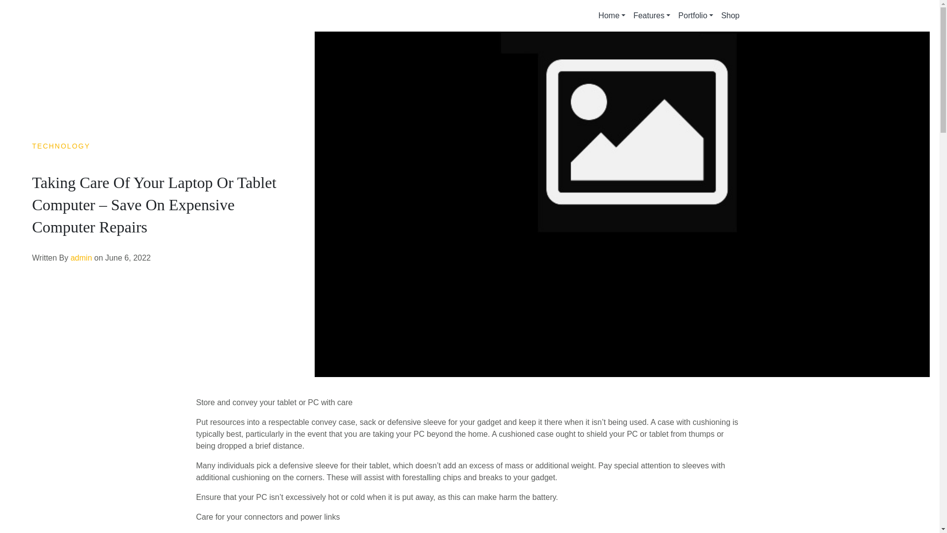  What do you see at coordinates (730, 15) in the screenshot?
I see `Shop` at bounding box center [730, 15].